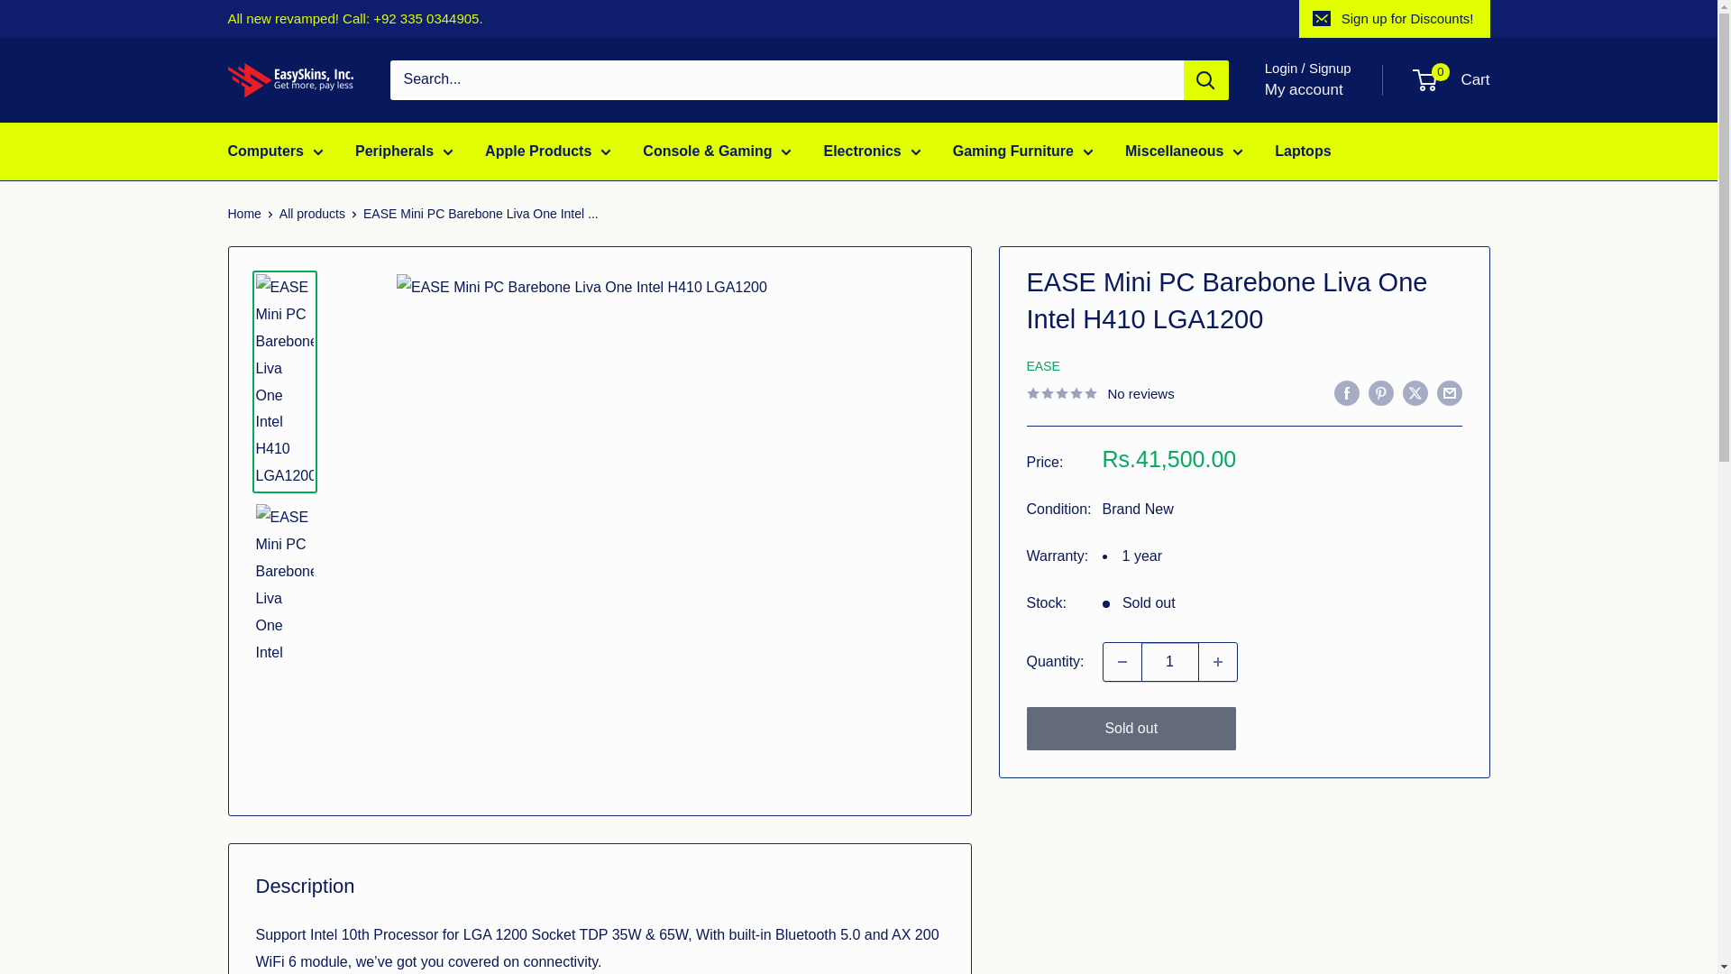 This screenshot has height=974, width=1731. Describe the element at coordinates (1218, 661) in the screenshot. I see `Increase quantity by 1` at that location.